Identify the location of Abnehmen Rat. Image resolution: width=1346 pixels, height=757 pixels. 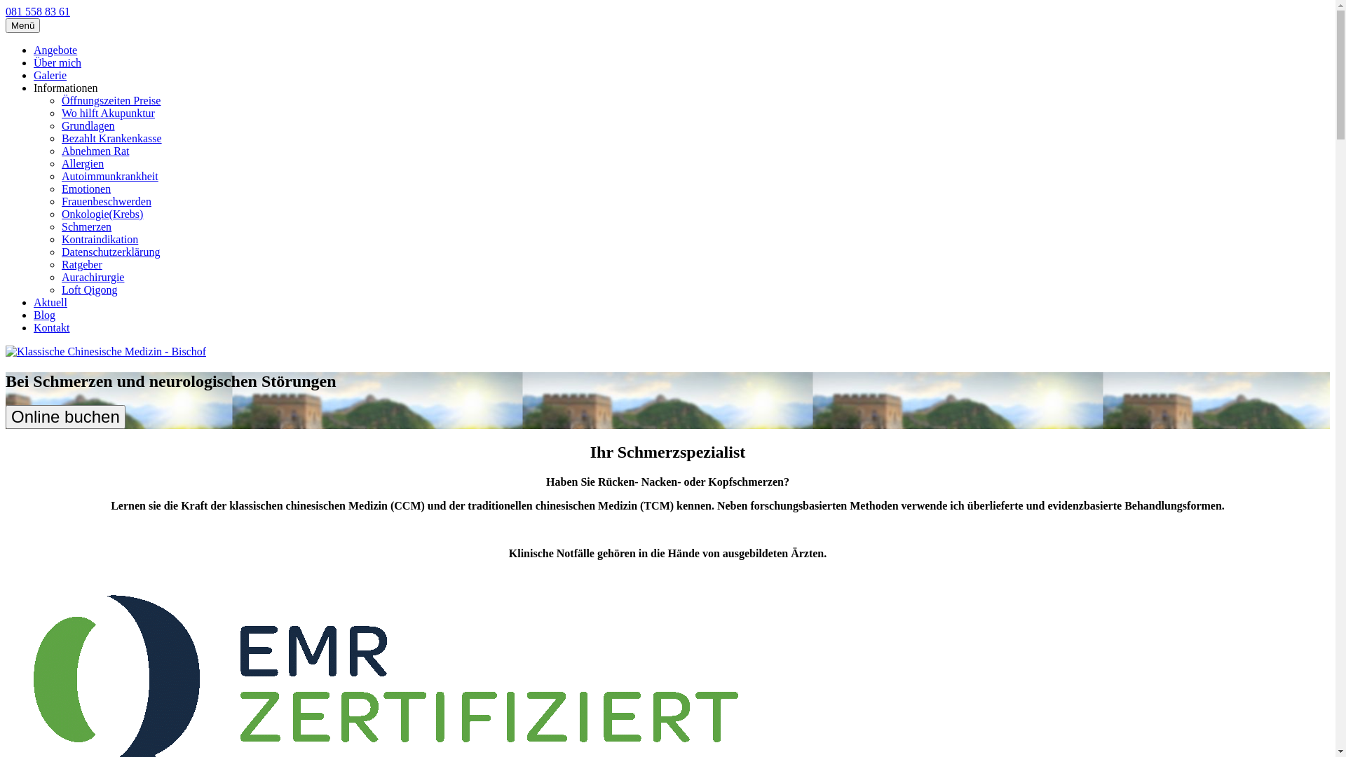
(95, 151).